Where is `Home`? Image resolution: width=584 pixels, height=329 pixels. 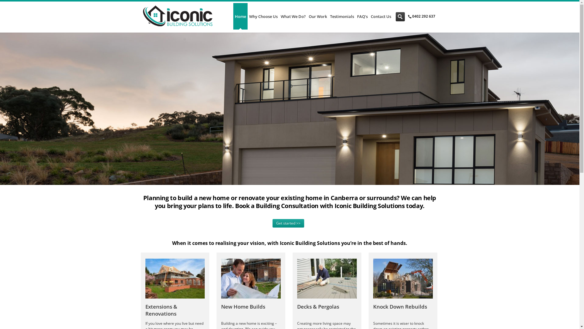 Home is located at coordinates (240, 16).